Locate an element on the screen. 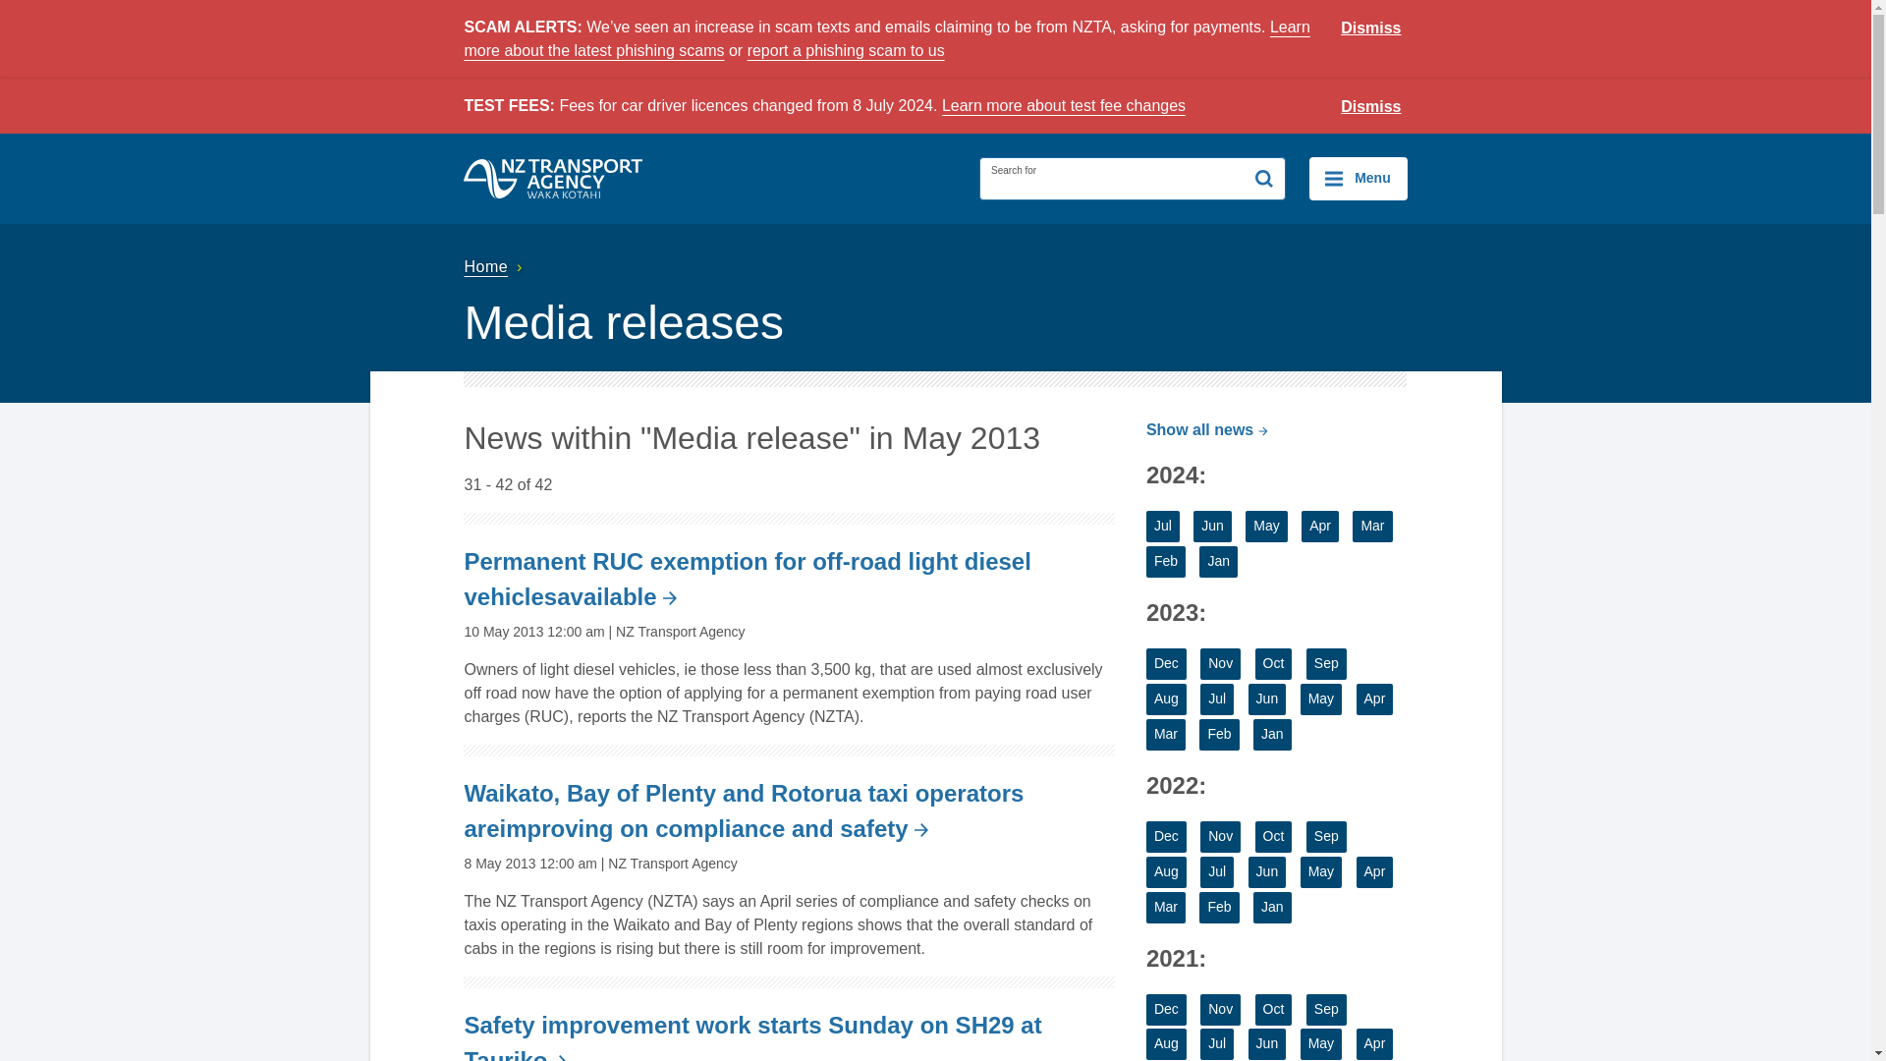  Dismiss is located at coordinates (1371, 107).